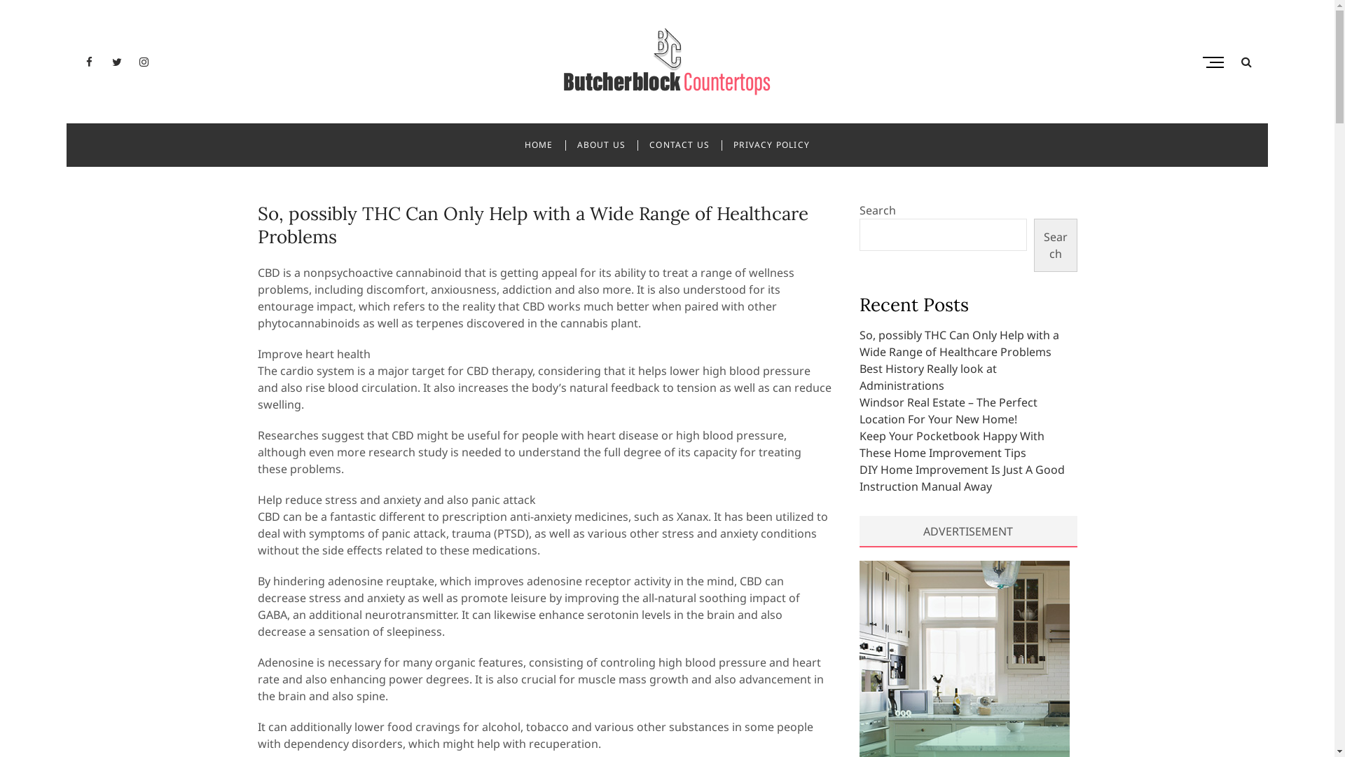 Image resolution: width=1345 pixels, height=757 pixels. What do you see at coordinates (927, 377) in the screenshot?
I see `Best History Really look at Administrations` at bounding box center [927, 377].